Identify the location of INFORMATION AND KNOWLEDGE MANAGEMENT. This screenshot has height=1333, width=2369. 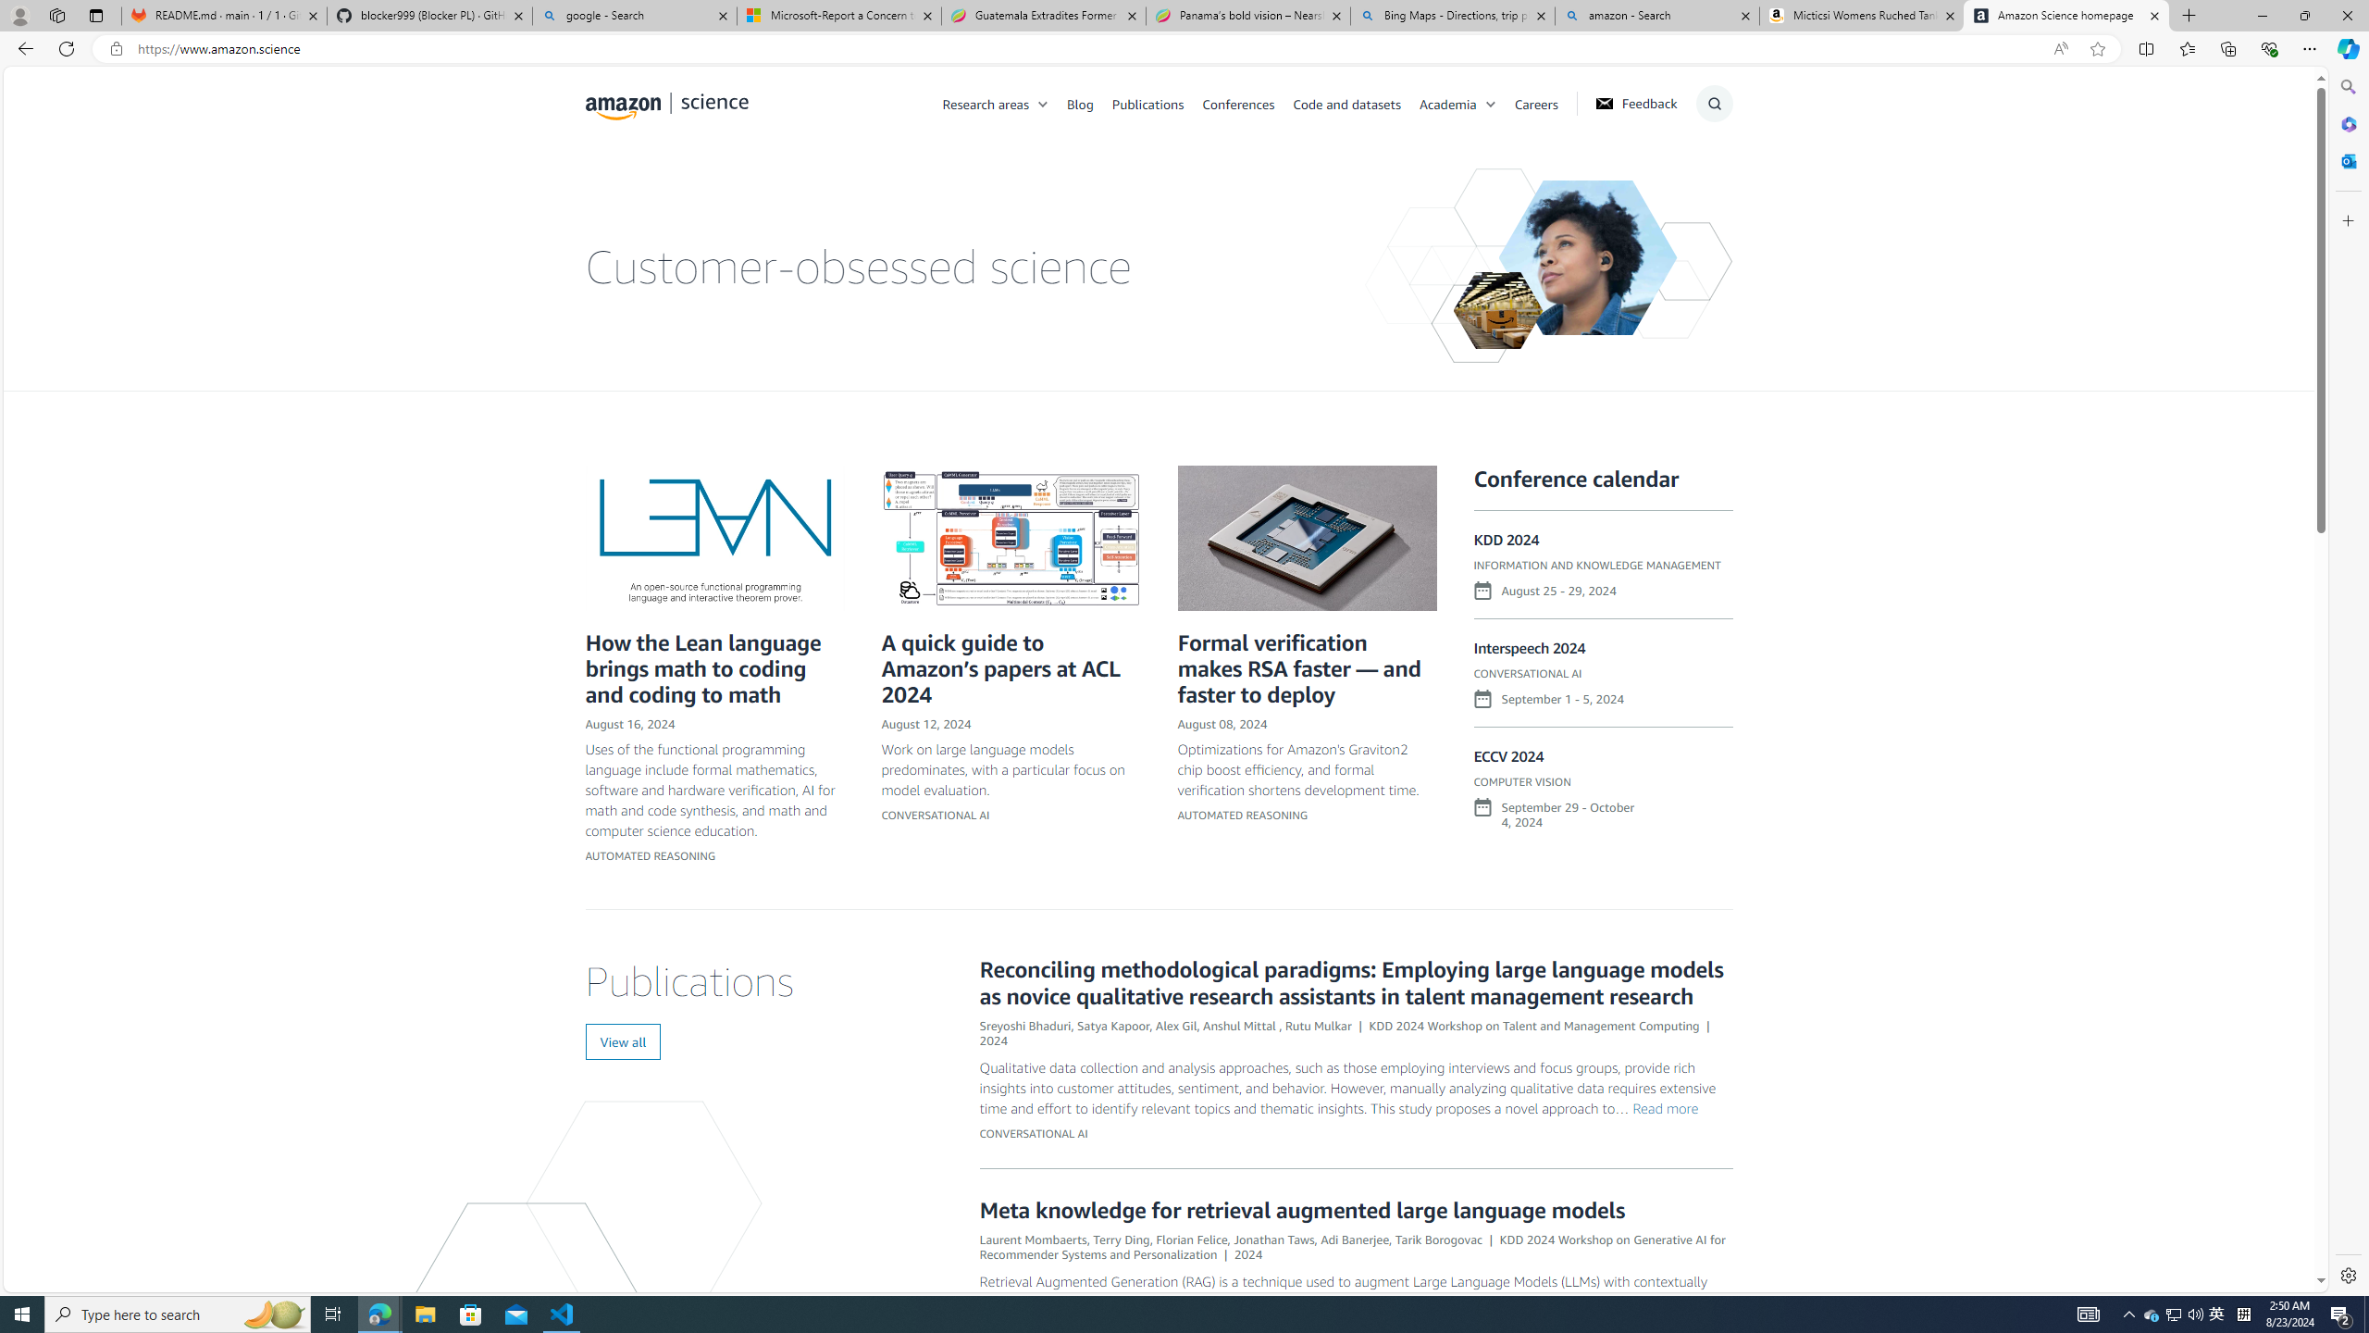
(1597, 566).